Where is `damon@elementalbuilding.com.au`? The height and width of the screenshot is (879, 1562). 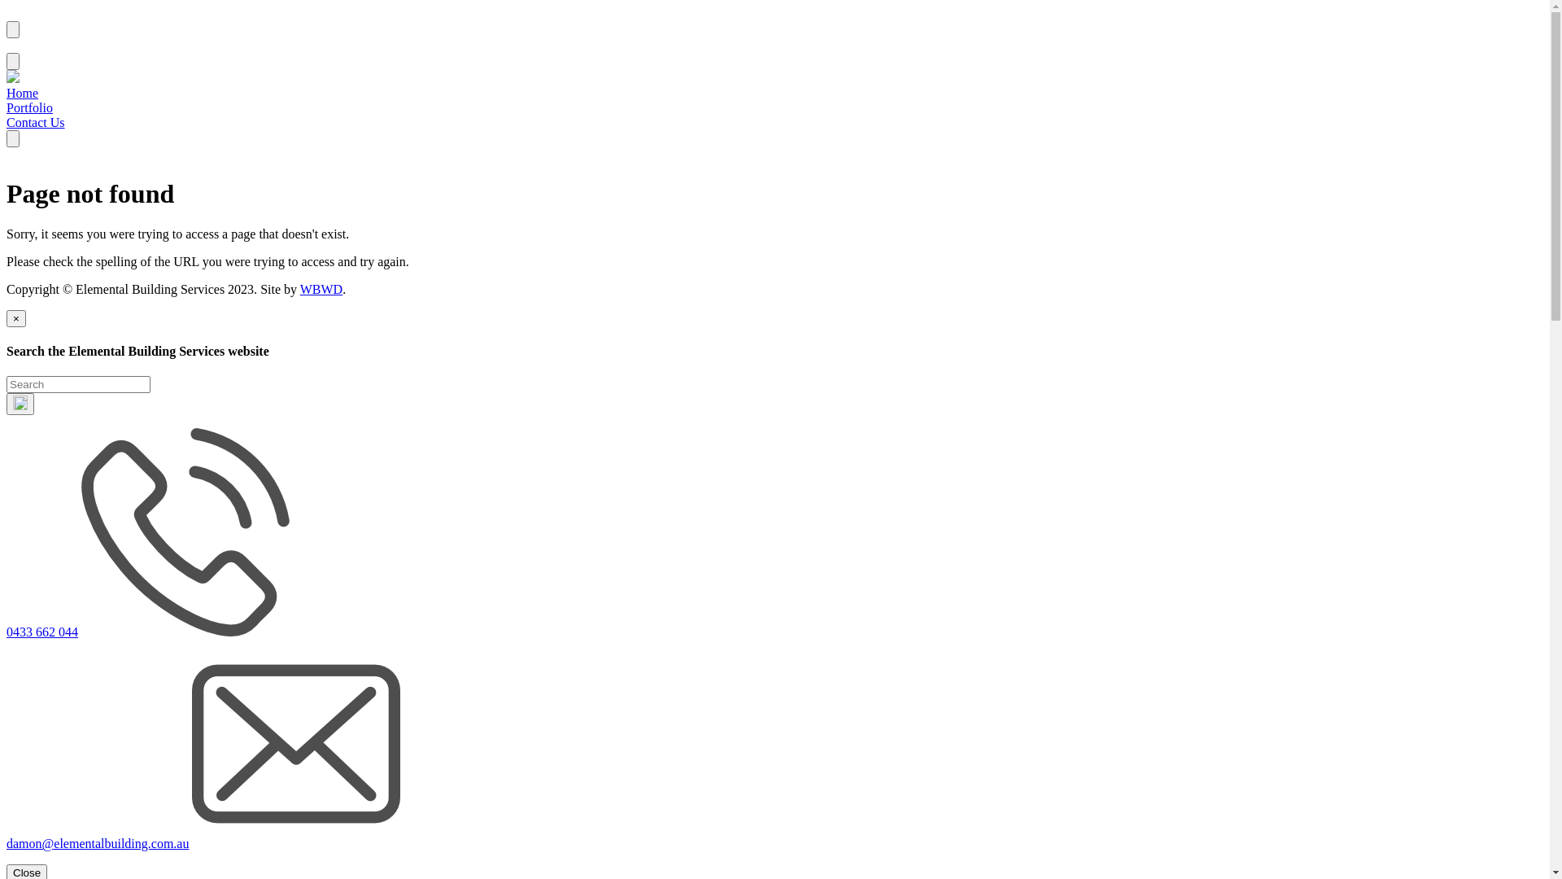 damon@elementalbuilding.com.au is located at coordinates (98, 843).